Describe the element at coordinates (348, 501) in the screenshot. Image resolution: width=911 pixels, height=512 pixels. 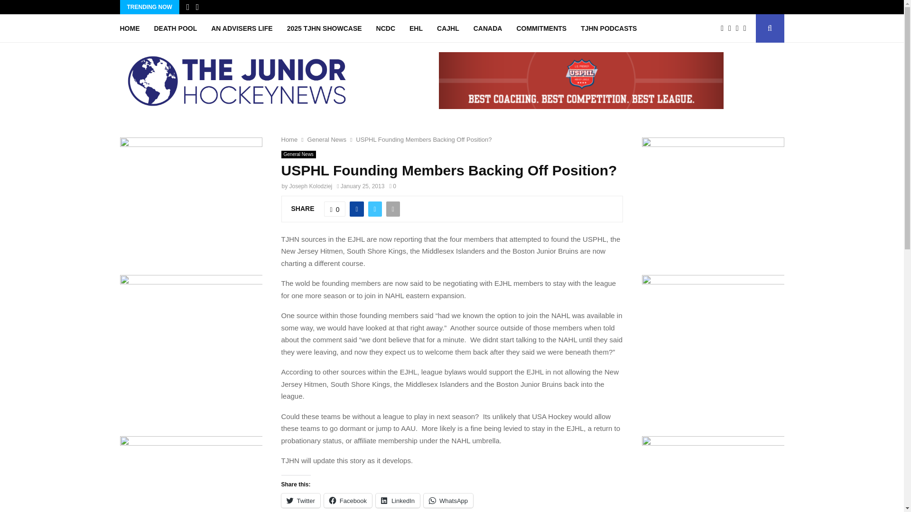
I see `Click to share on Facebook` at that location.